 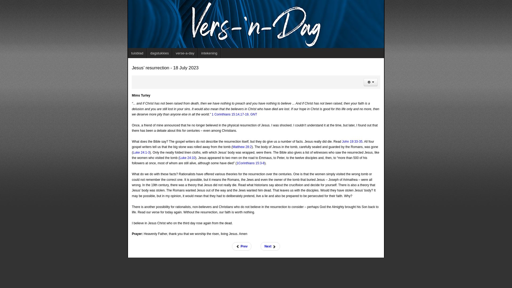 I want to click on 1, so click(x=237, y=163).